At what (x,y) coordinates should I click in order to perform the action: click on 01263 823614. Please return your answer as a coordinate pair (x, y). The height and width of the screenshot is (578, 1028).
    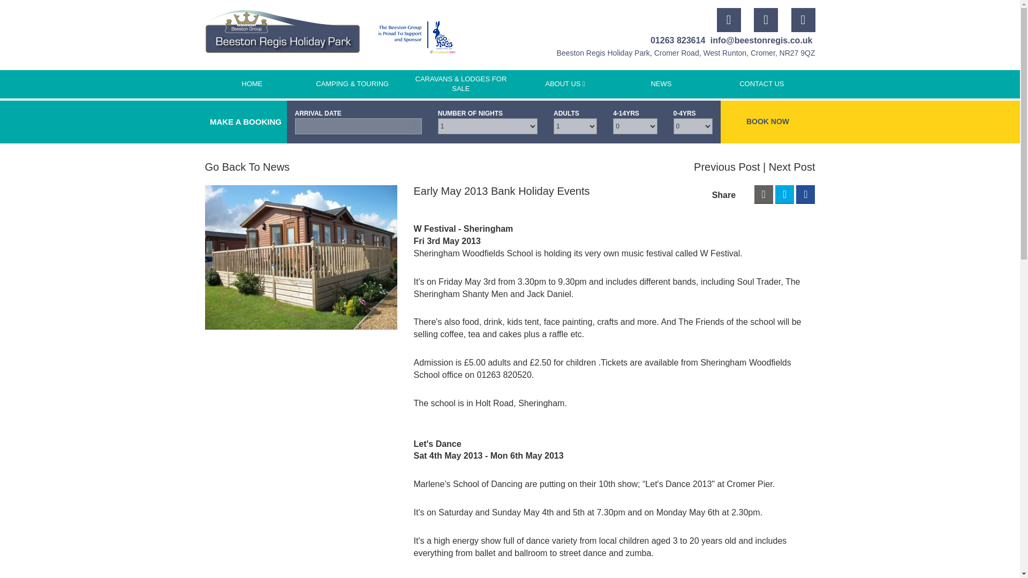
    Looking at the image, I should click on (678, 41).